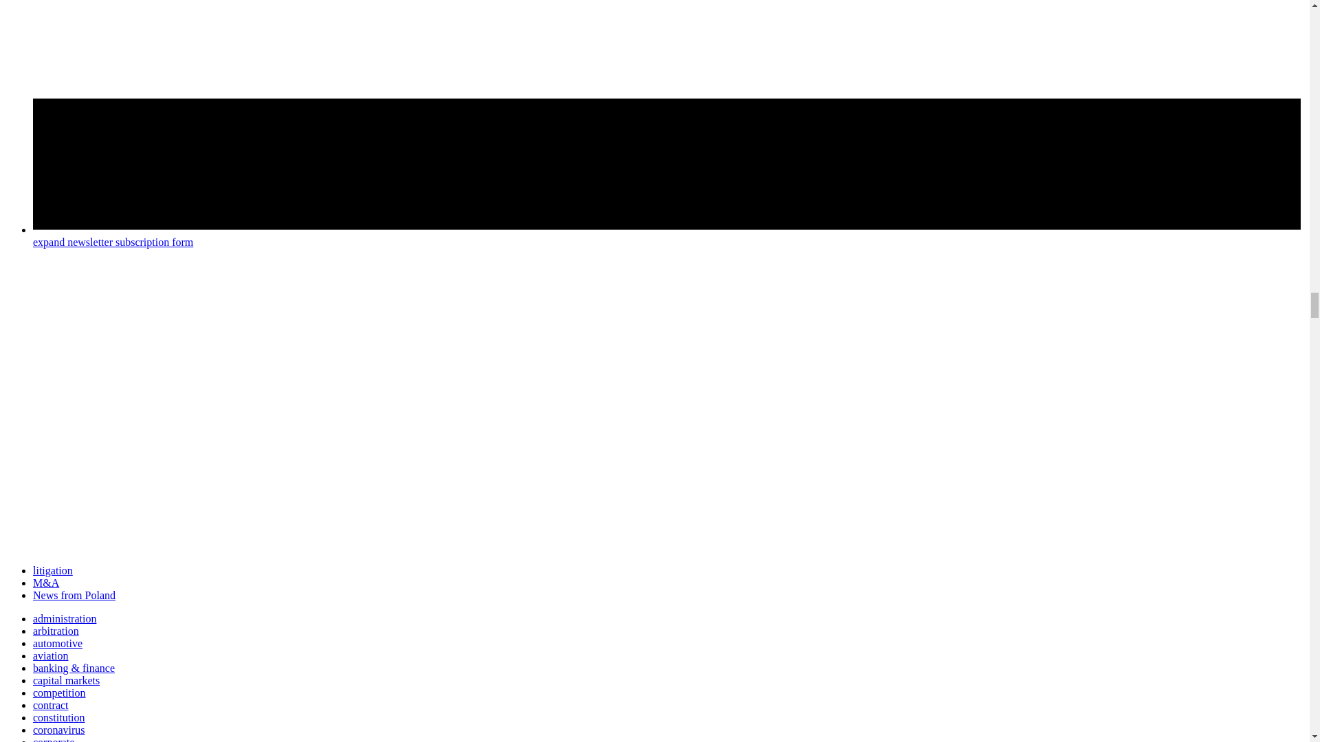 This screenshot has width=1320, height=742. What do you see at coordinates (66, 680) in the screenshot?
I see `capital markets` at bounding box center [66, 680].